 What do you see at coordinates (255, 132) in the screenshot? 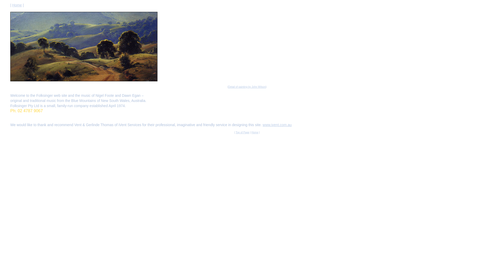
I see `Home` at bounding box center [255, 132].